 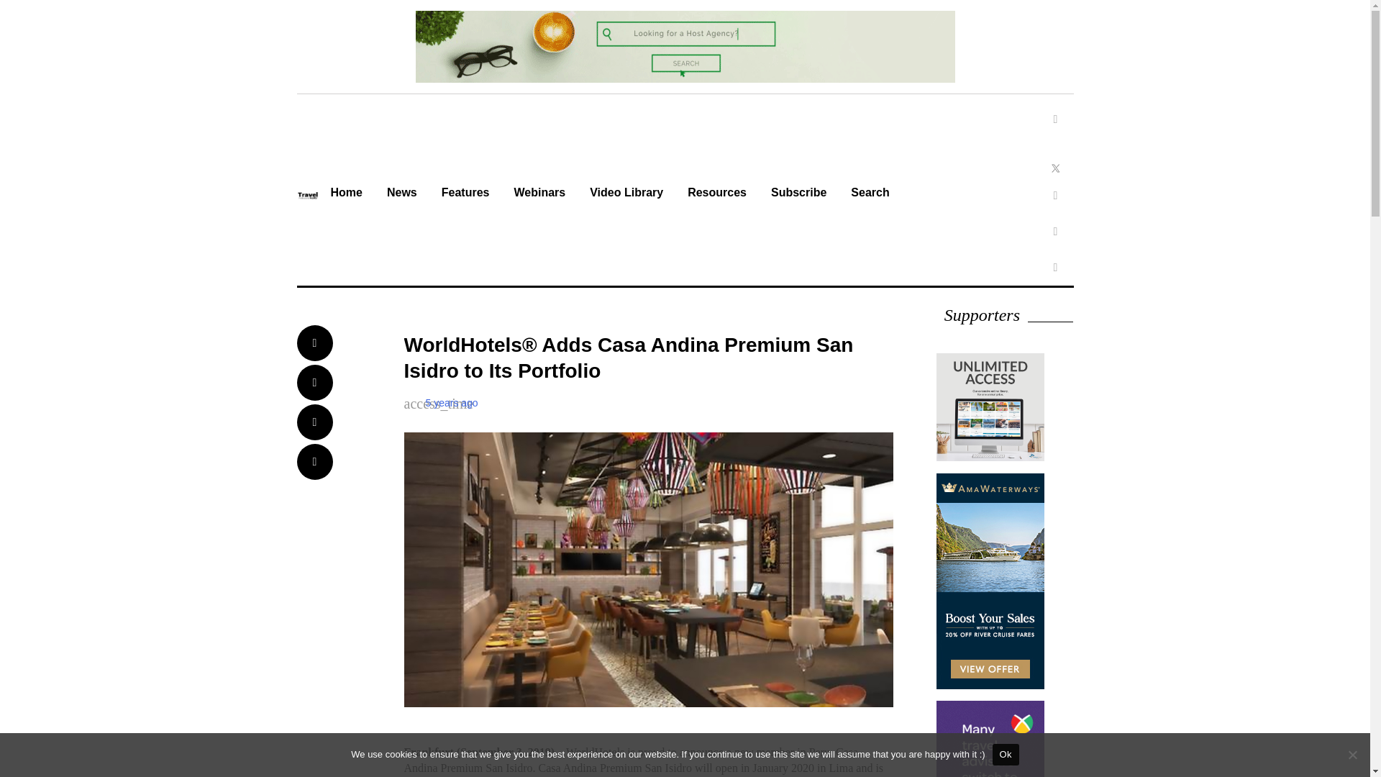 I want to click on Twitter, so click(x=1054, y=155).